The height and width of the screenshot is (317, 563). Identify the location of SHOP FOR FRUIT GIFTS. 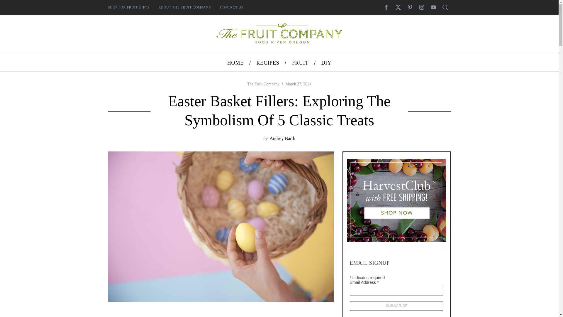
(128, 7).